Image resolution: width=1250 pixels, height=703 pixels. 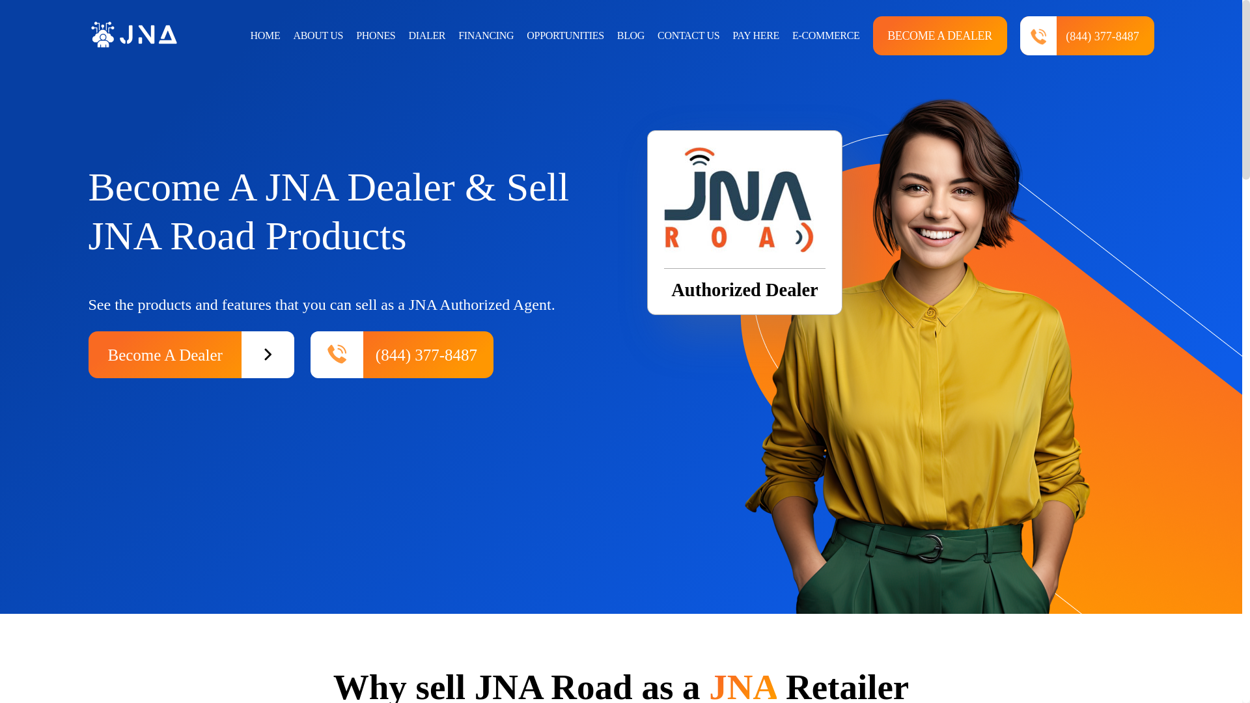 What do you see at coordinates (826, 35) in the screenshot?
I see `E-COMMERCE` at bounding box center [826, 35].